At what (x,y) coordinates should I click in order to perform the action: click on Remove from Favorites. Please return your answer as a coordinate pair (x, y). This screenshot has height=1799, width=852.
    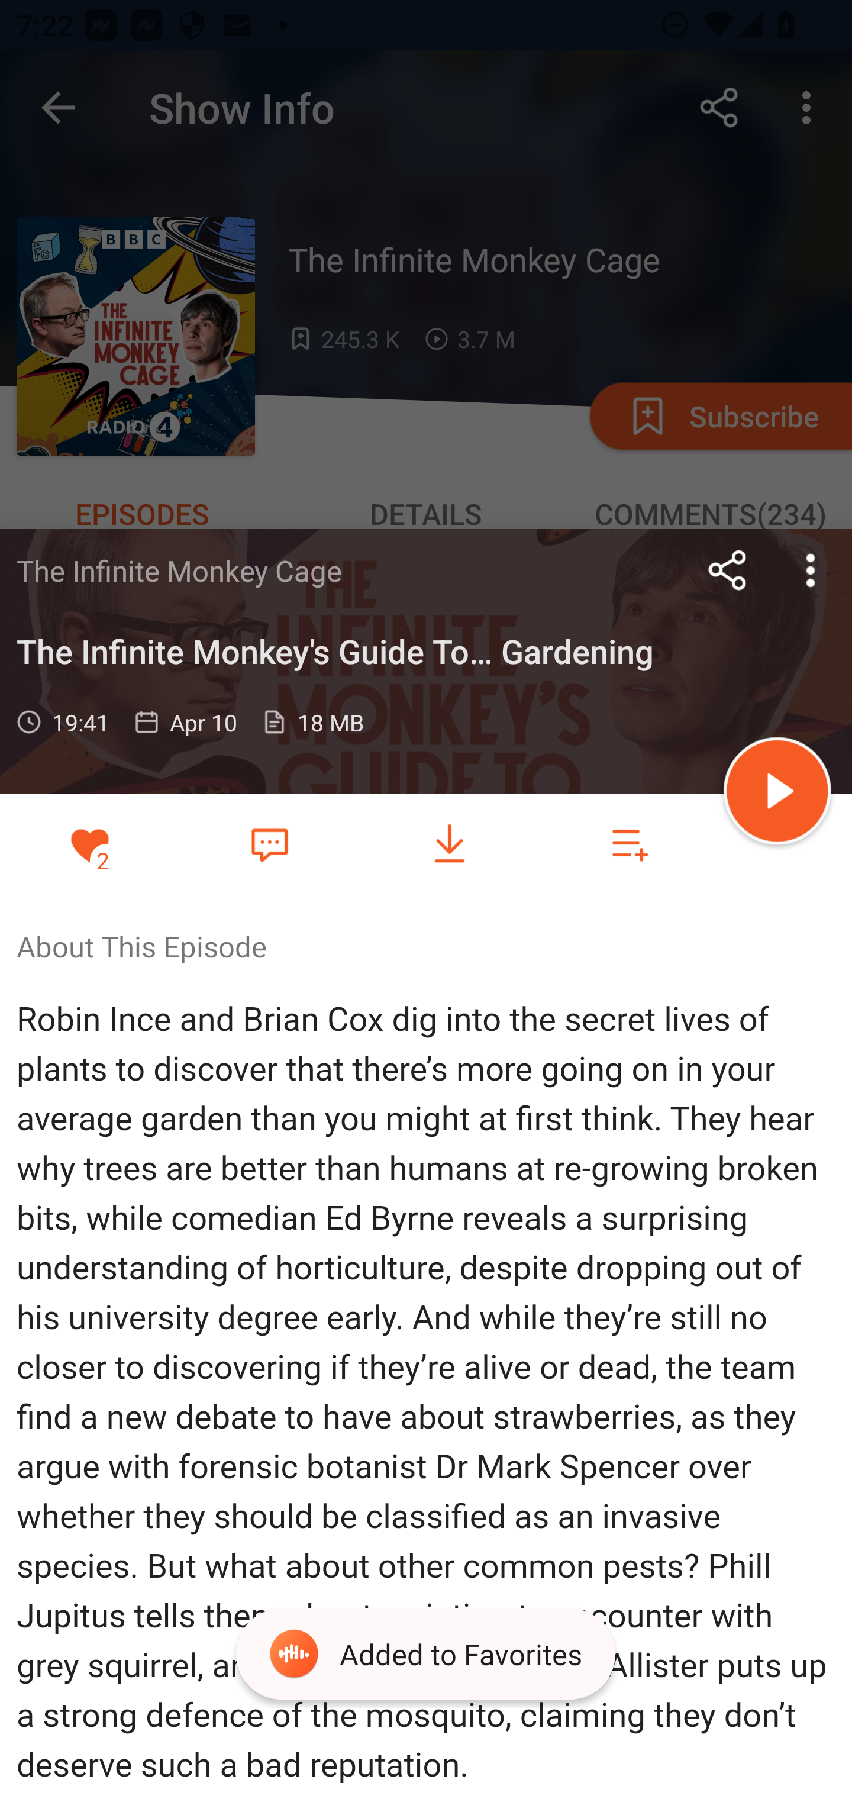
    Looking at the image, I should click on (90, 844).